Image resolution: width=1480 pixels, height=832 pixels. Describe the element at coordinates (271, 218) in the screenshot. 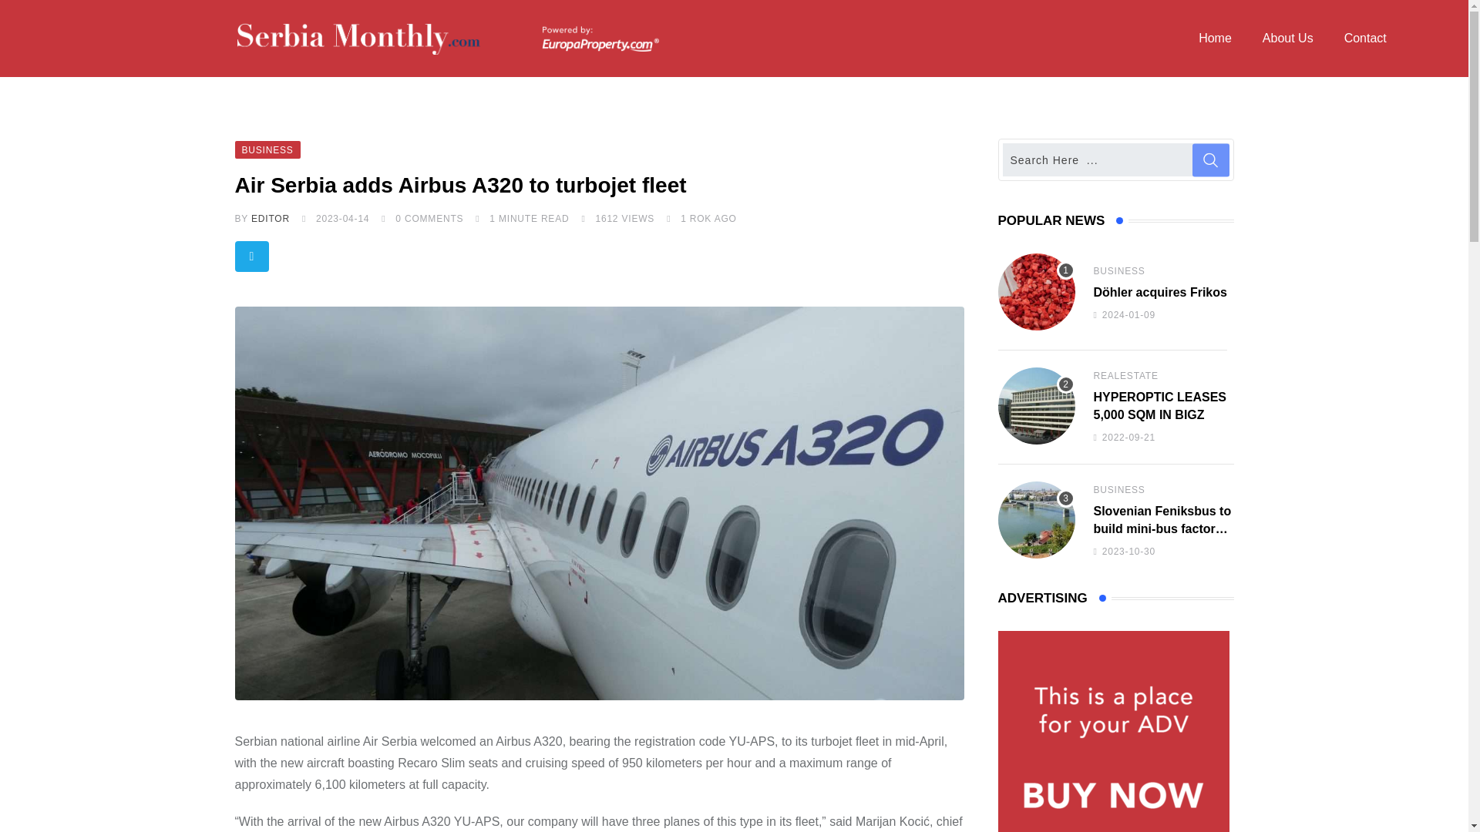

I see `EDITOR` at that location.